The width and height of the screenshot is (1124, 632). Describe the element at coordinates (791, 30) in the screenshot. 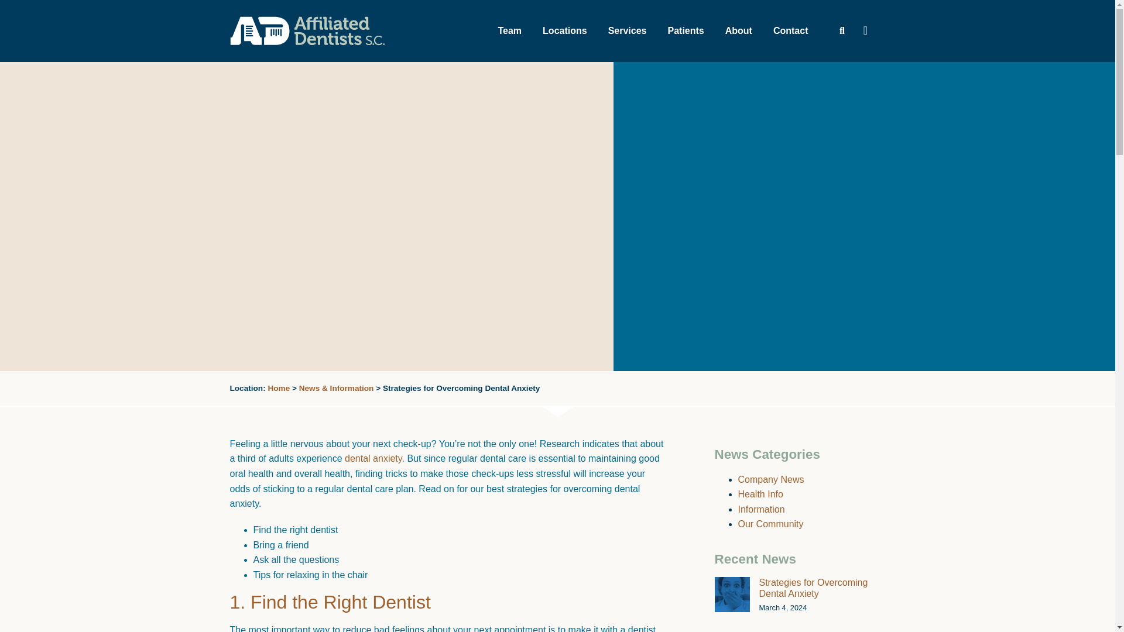

I see `Contact` at that location.